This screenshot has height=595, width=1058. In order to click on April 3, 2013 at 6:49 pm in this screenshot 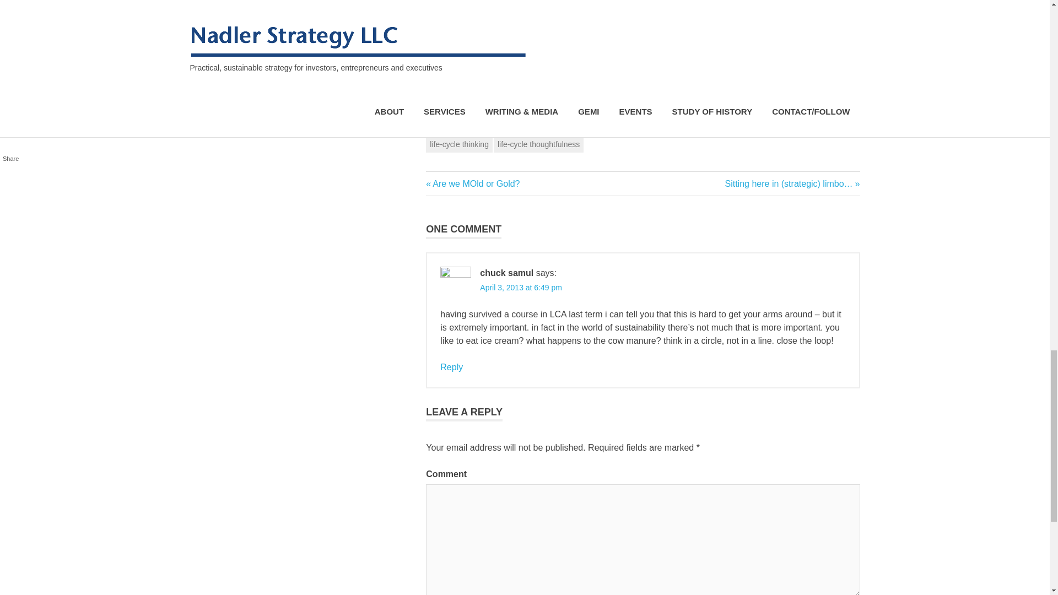, I will do `click(539, 144)`.